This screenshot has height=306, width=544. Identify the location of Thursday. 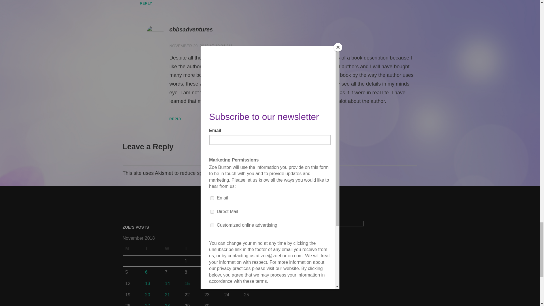
(192, 248).